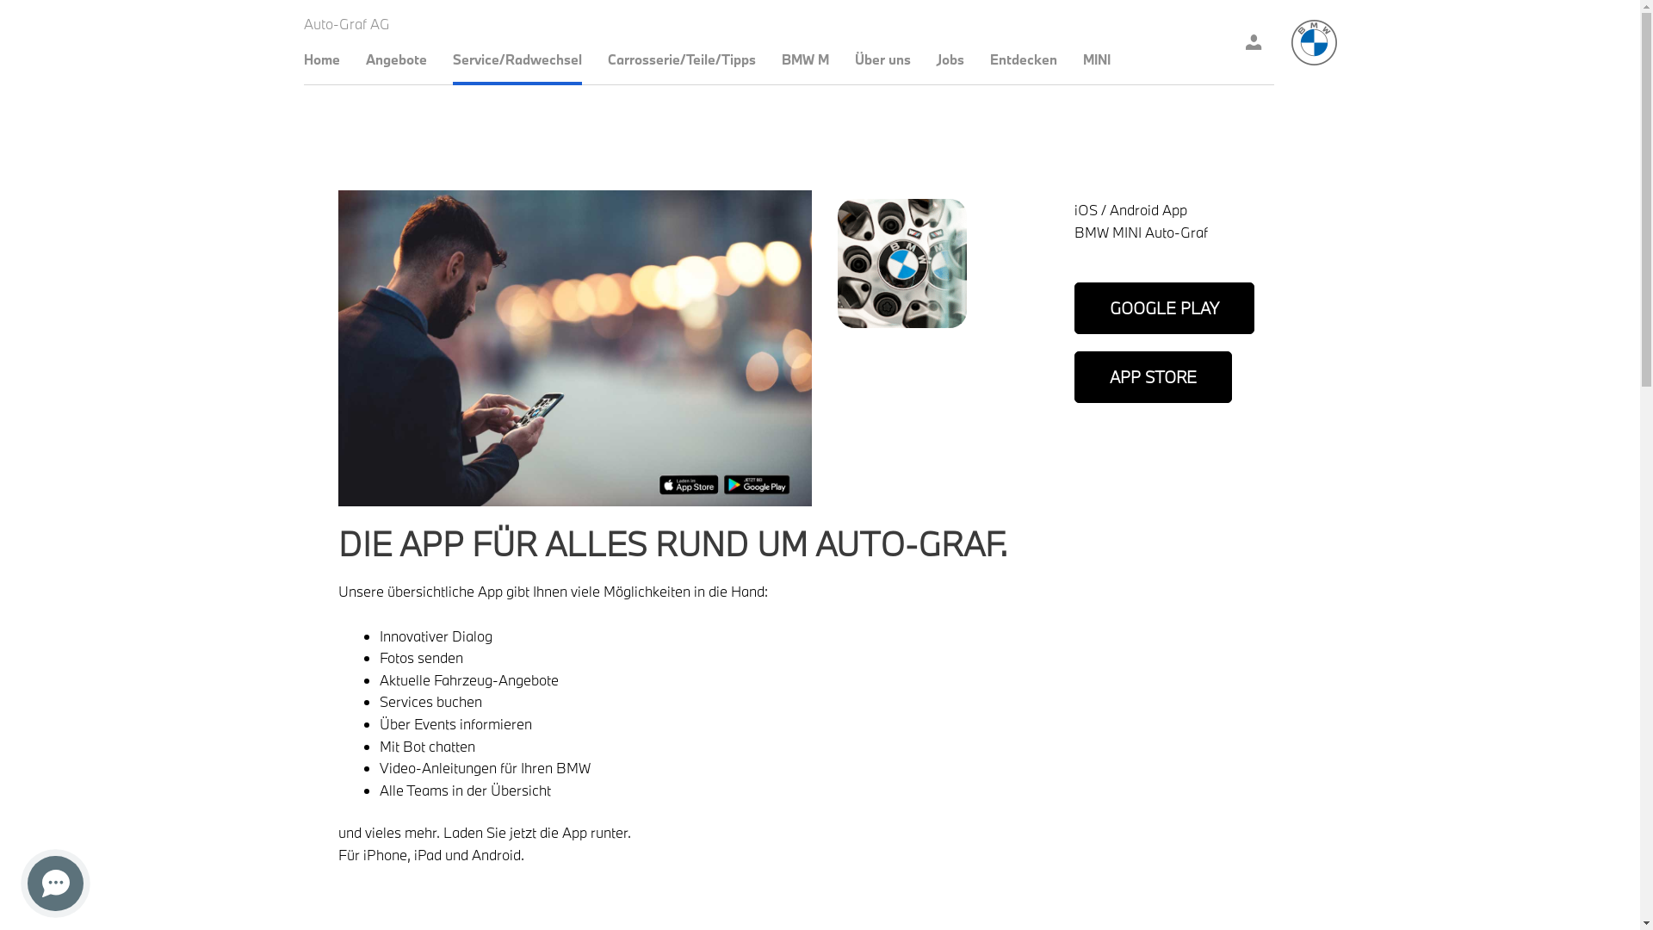 This screenshot has height=930, width=1653. What do you see at coordinates (396, 59) in the screenshot?
I see `Angebote` at bounding box center [396, 59].